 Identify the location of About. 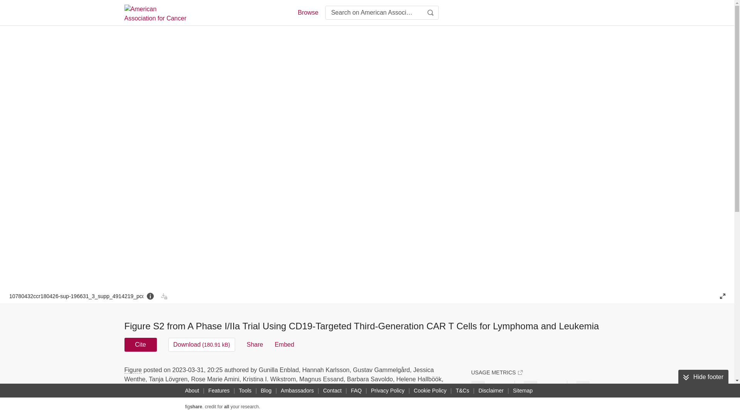
(192, 391).